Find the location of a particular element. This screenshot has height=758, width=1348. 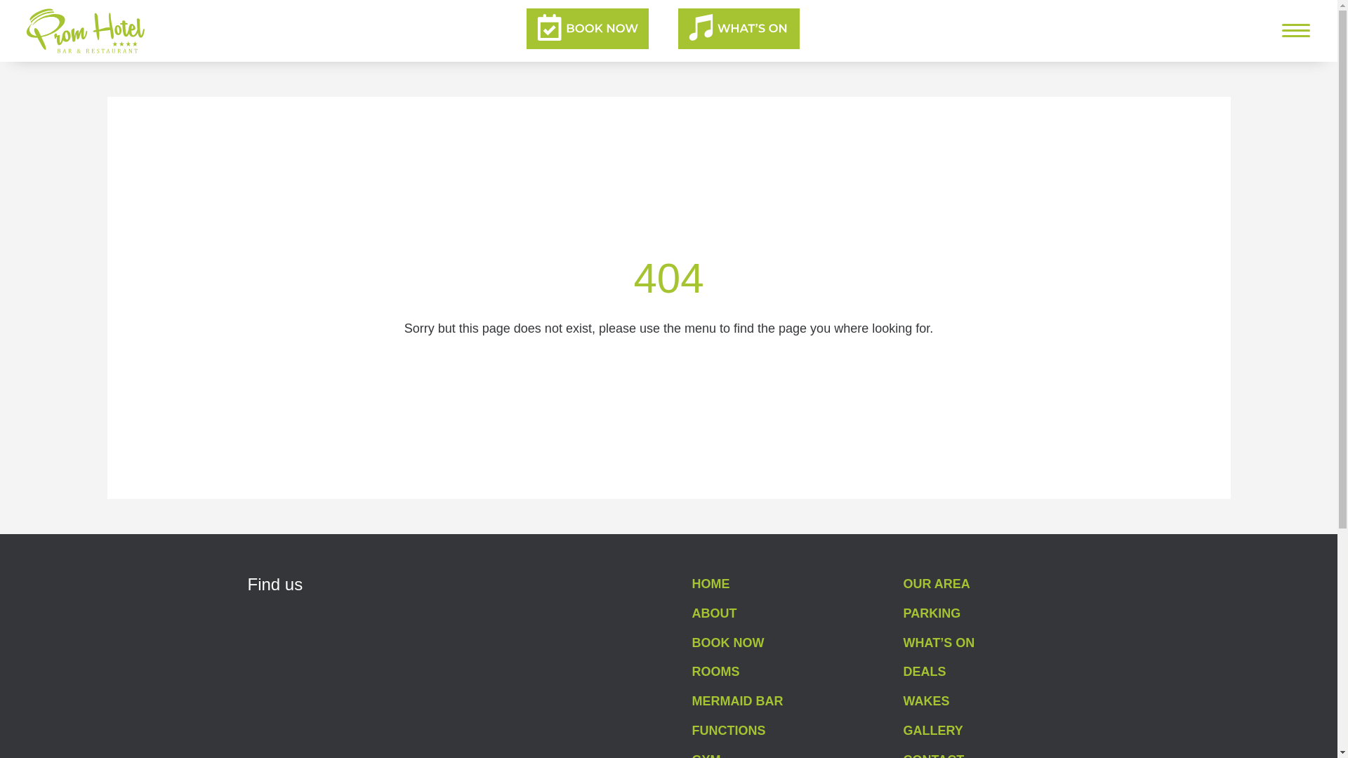

BOOK NOW is located at coordinates (728, 643).